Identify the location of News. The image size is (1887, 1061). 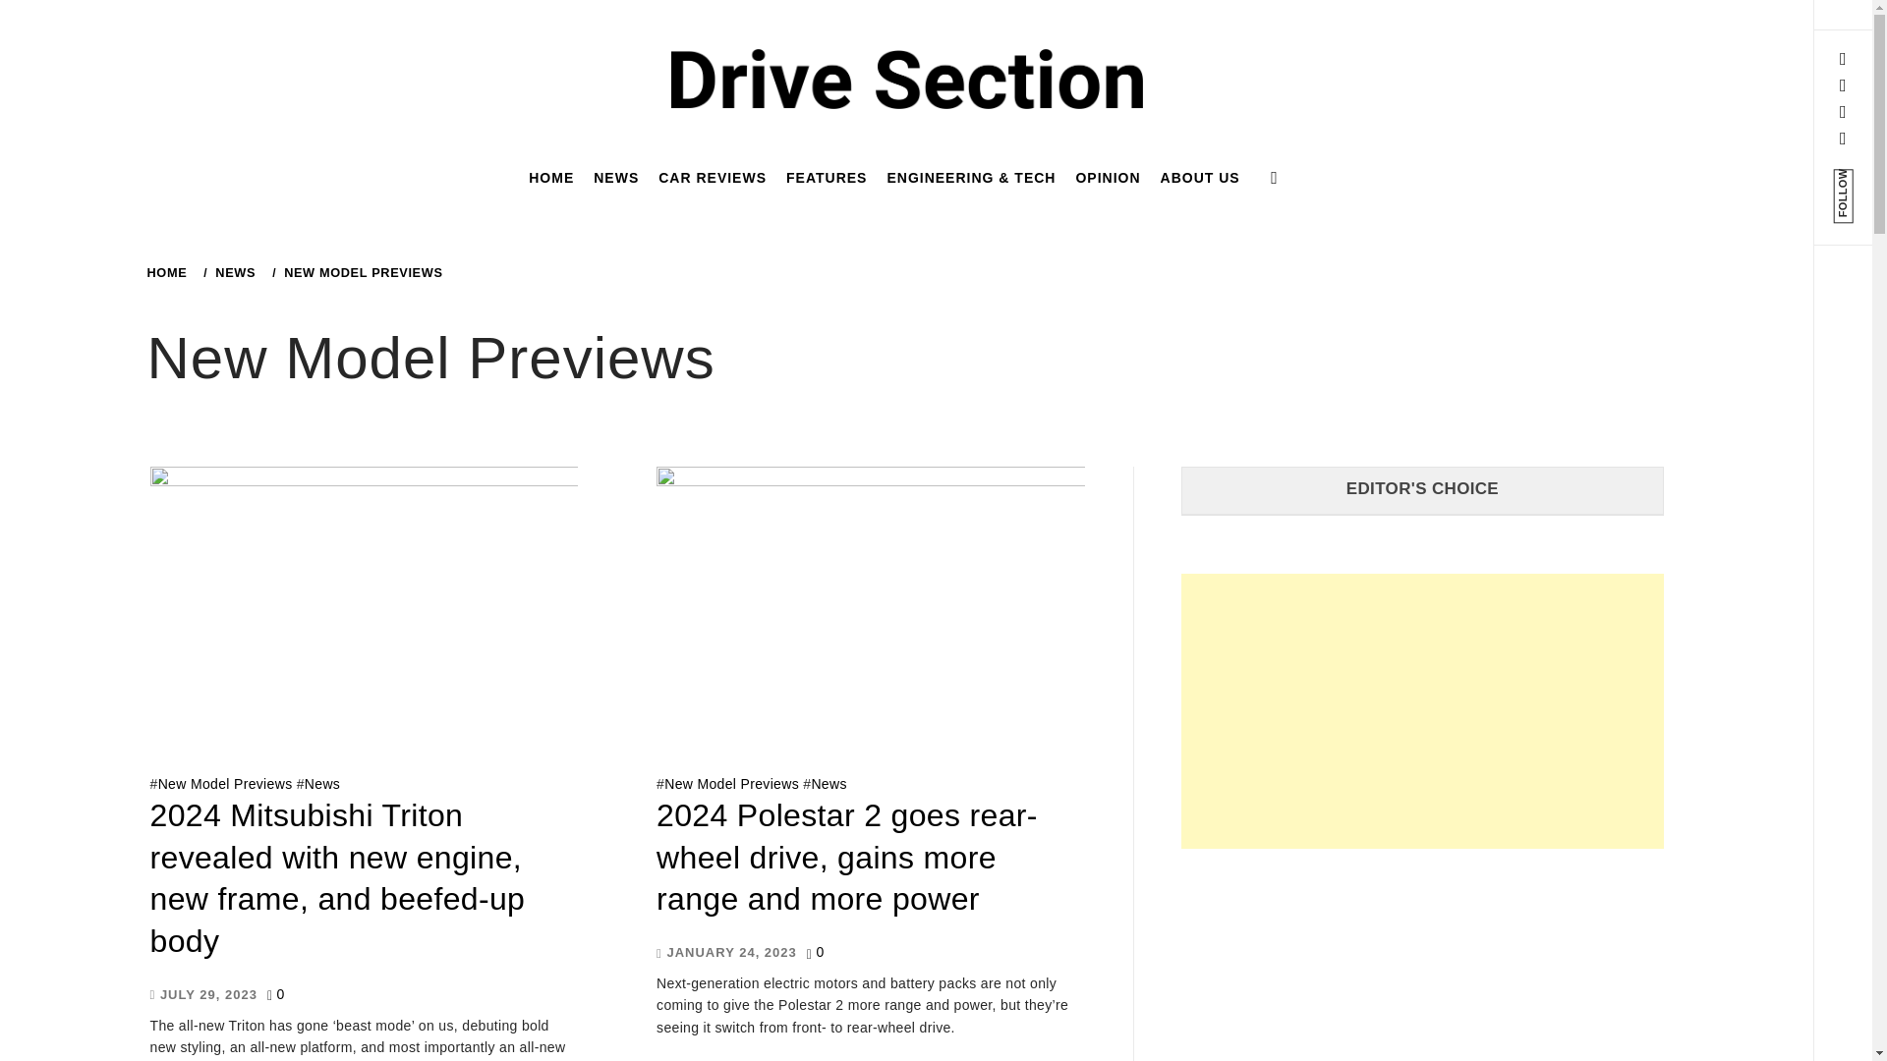
(828, 783).